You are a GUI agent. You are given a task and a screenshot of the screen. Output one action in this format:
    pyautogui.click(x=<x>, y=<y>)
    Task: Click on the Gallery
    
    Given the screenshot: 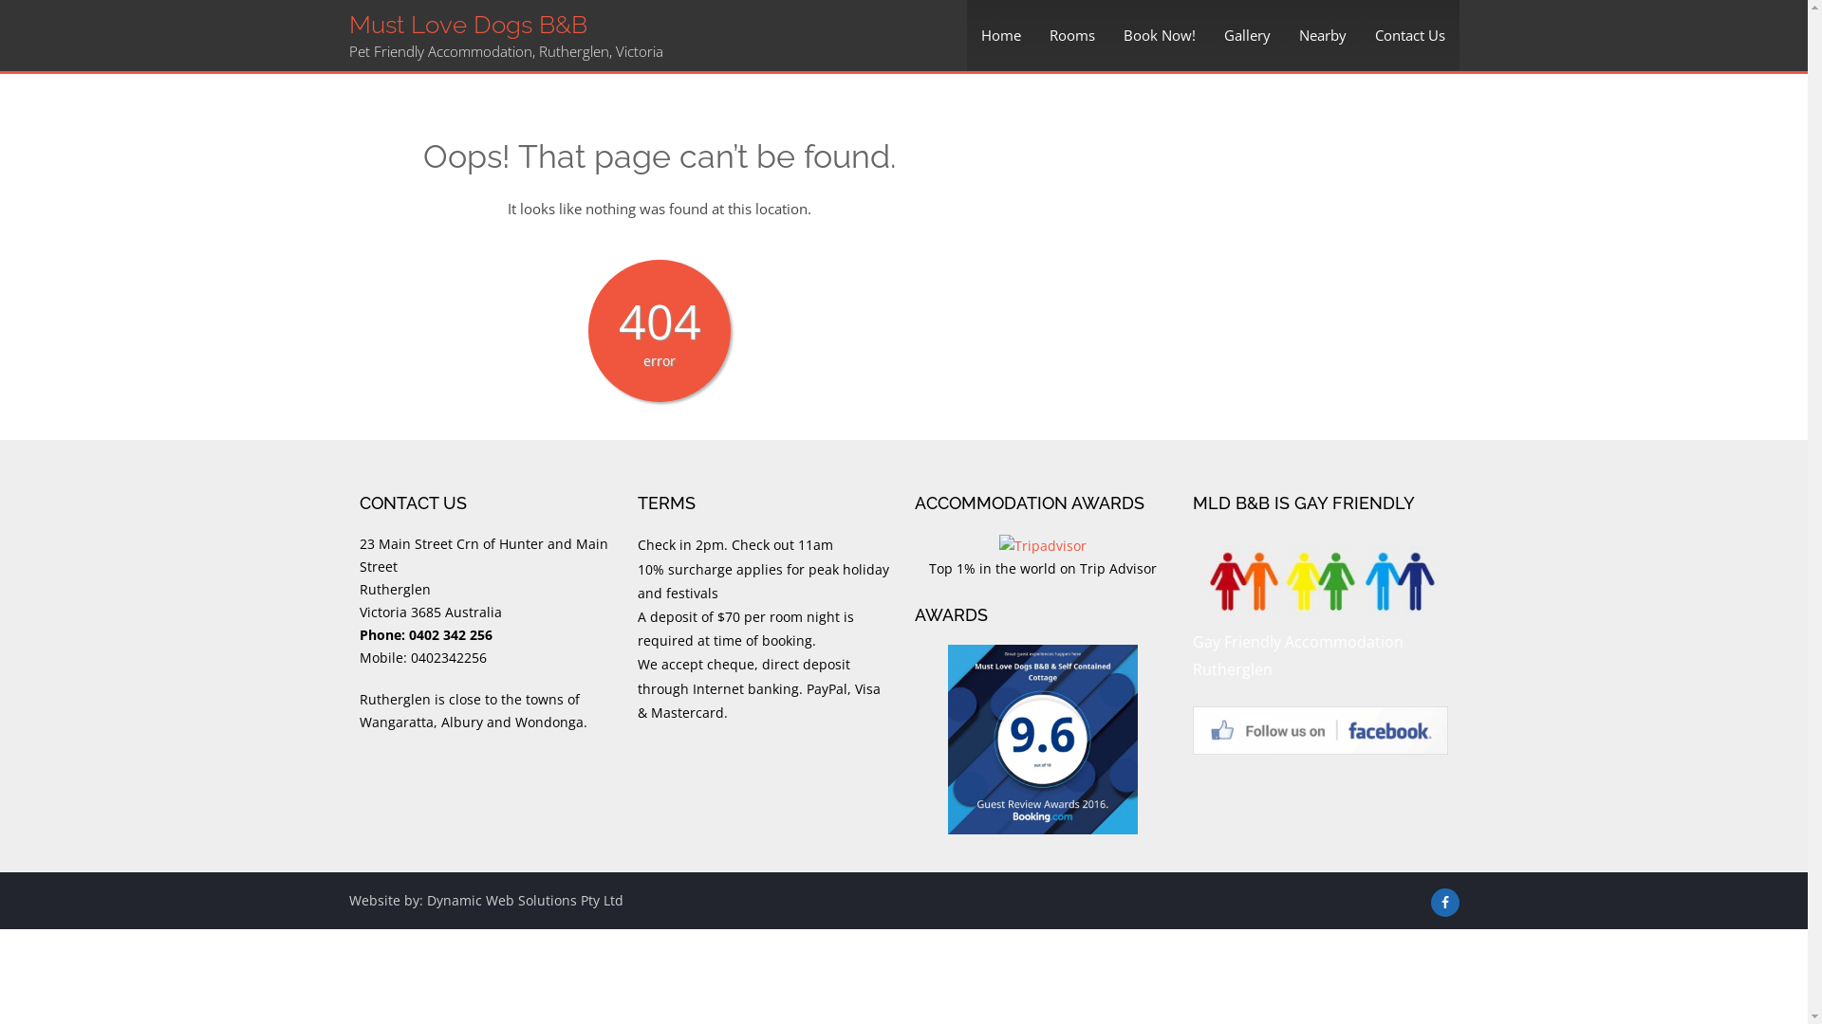 What is the action you would take?
    pyautogui.click(x=1247, y=36)
    